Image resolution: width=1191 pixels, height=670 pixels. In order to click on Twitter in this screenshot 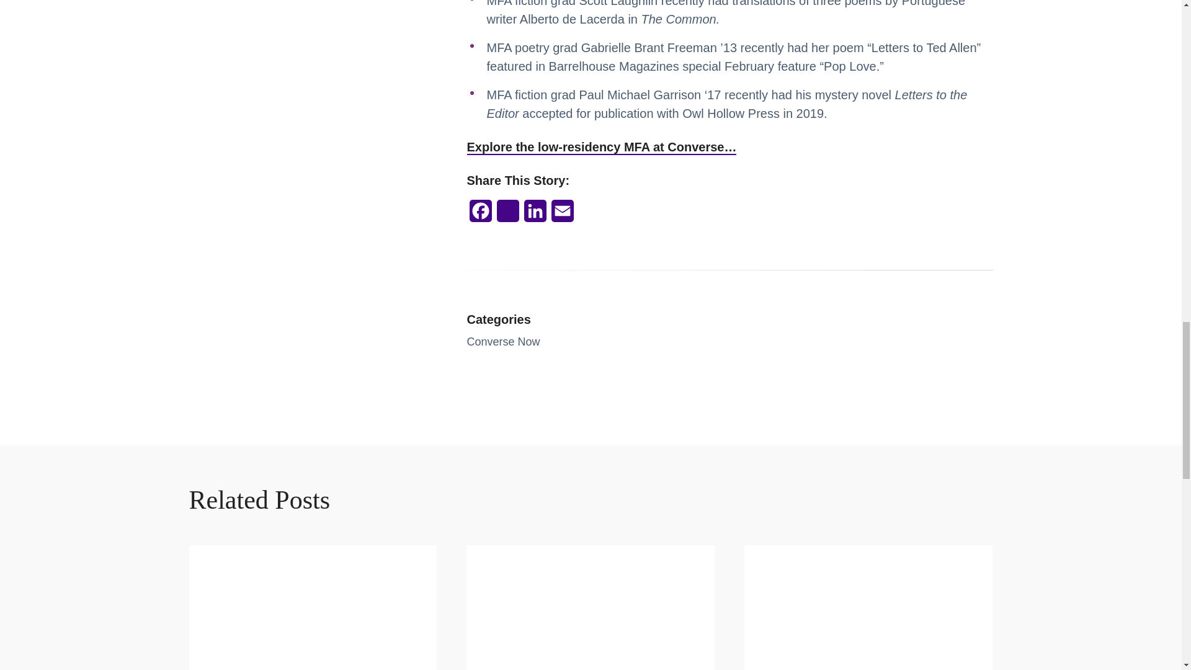, I will do `click(507, 215)`.